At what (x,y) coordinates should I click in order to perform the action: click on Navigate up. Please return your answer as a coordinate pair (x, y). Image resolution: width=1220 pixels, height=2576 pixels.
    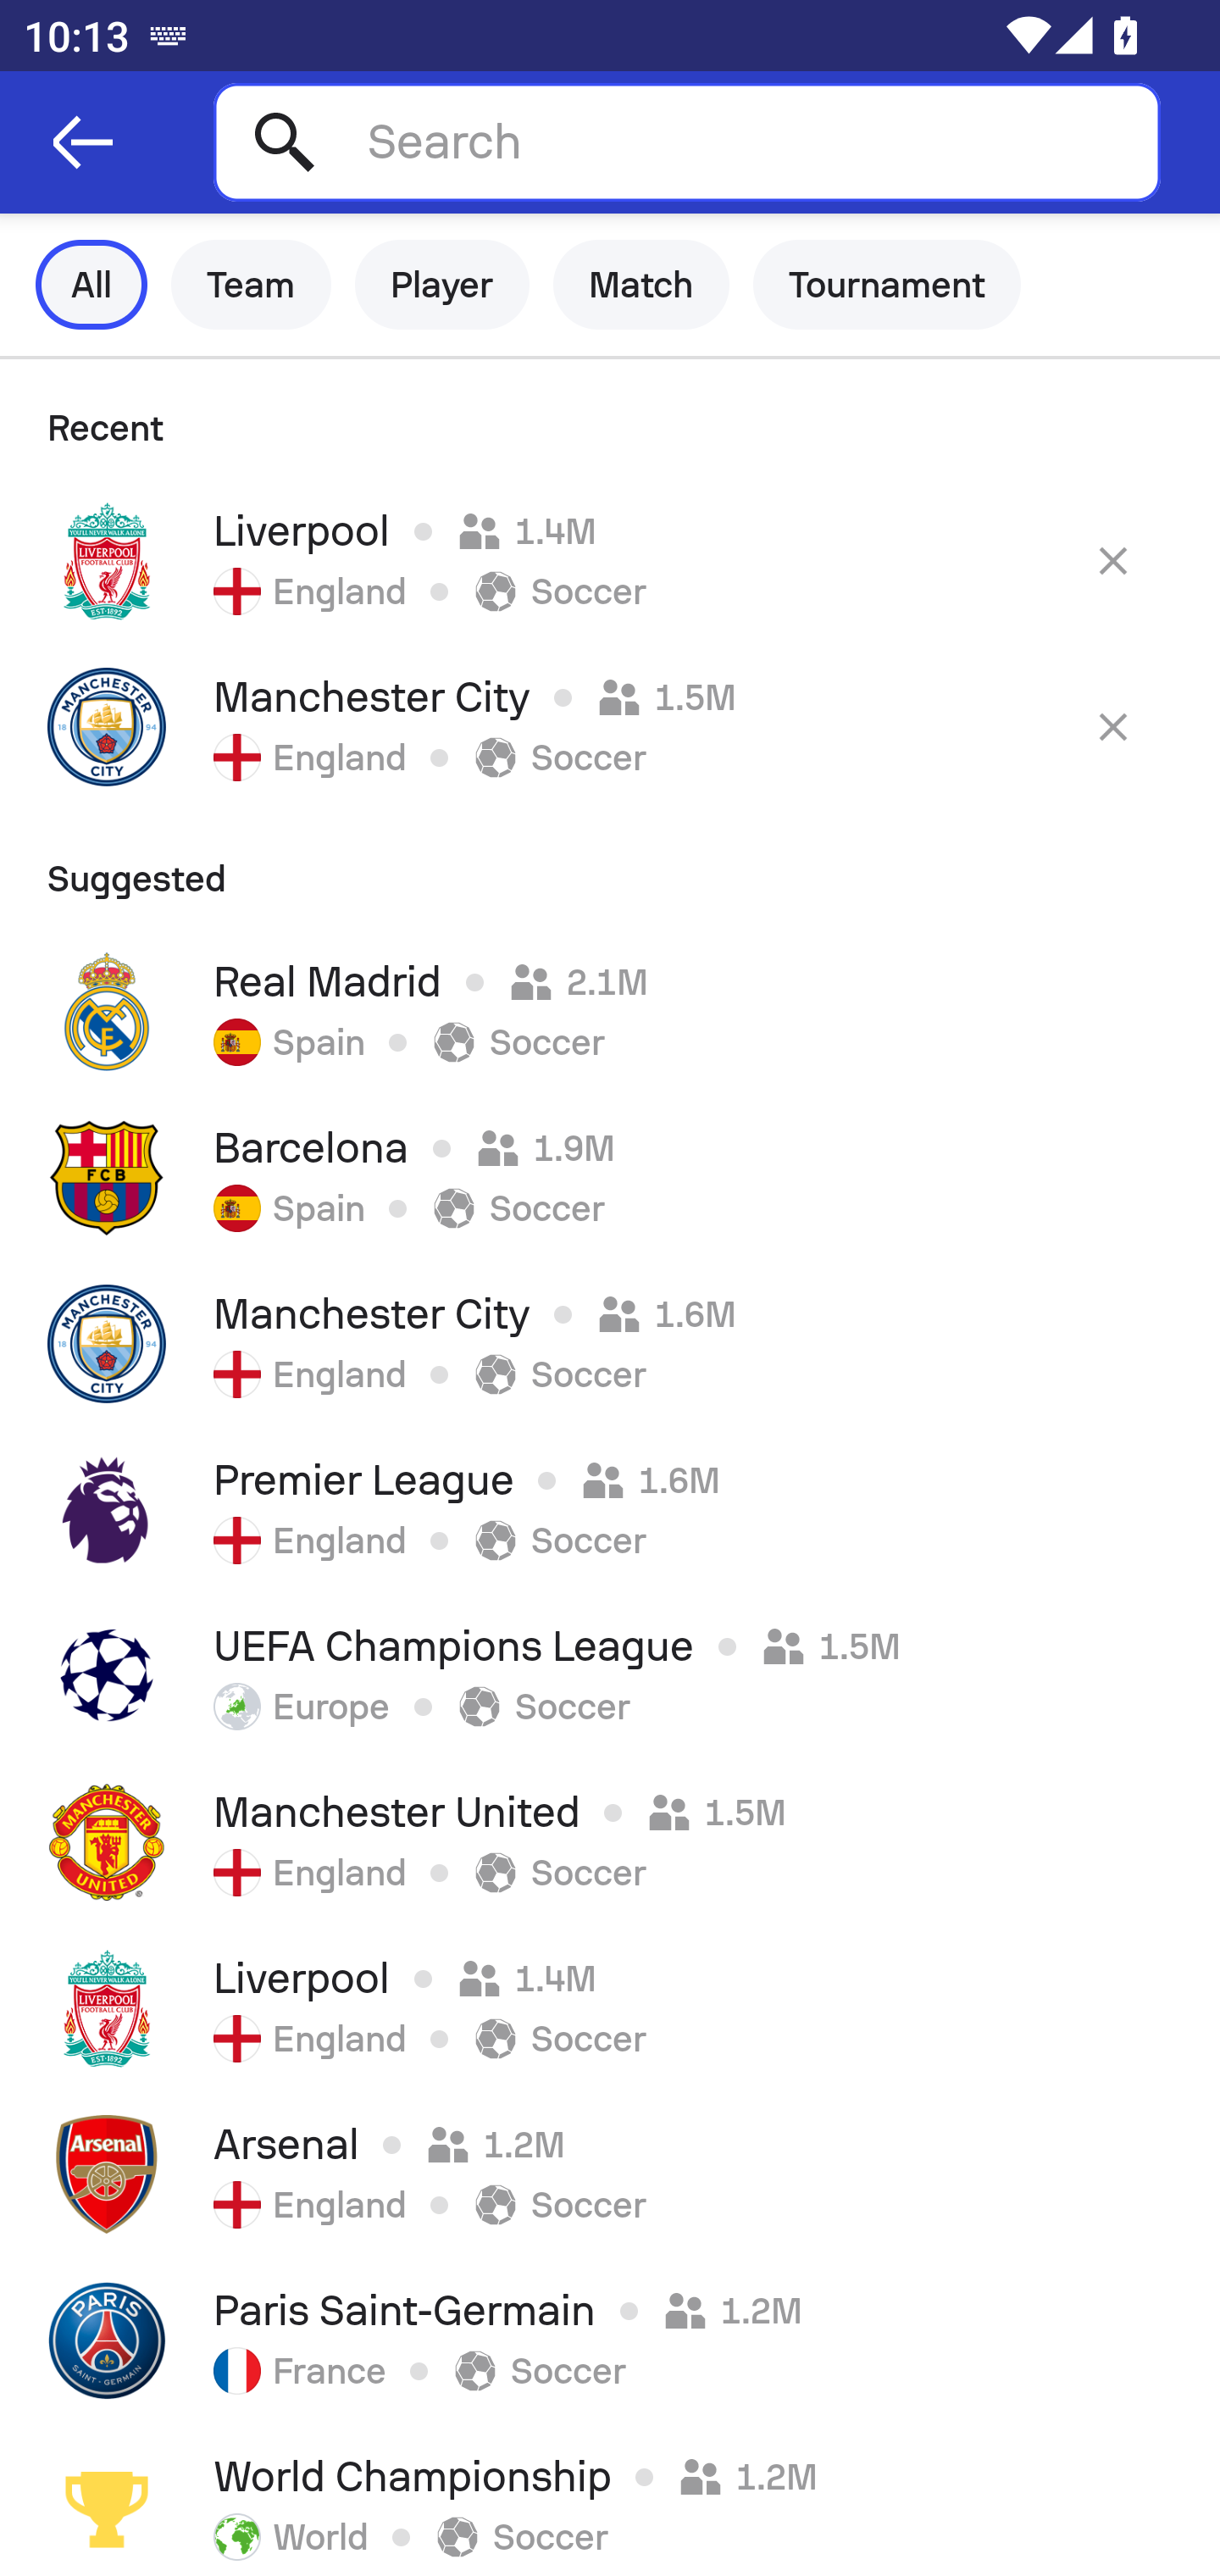
    Looking at the image, I should click on (83, 142).